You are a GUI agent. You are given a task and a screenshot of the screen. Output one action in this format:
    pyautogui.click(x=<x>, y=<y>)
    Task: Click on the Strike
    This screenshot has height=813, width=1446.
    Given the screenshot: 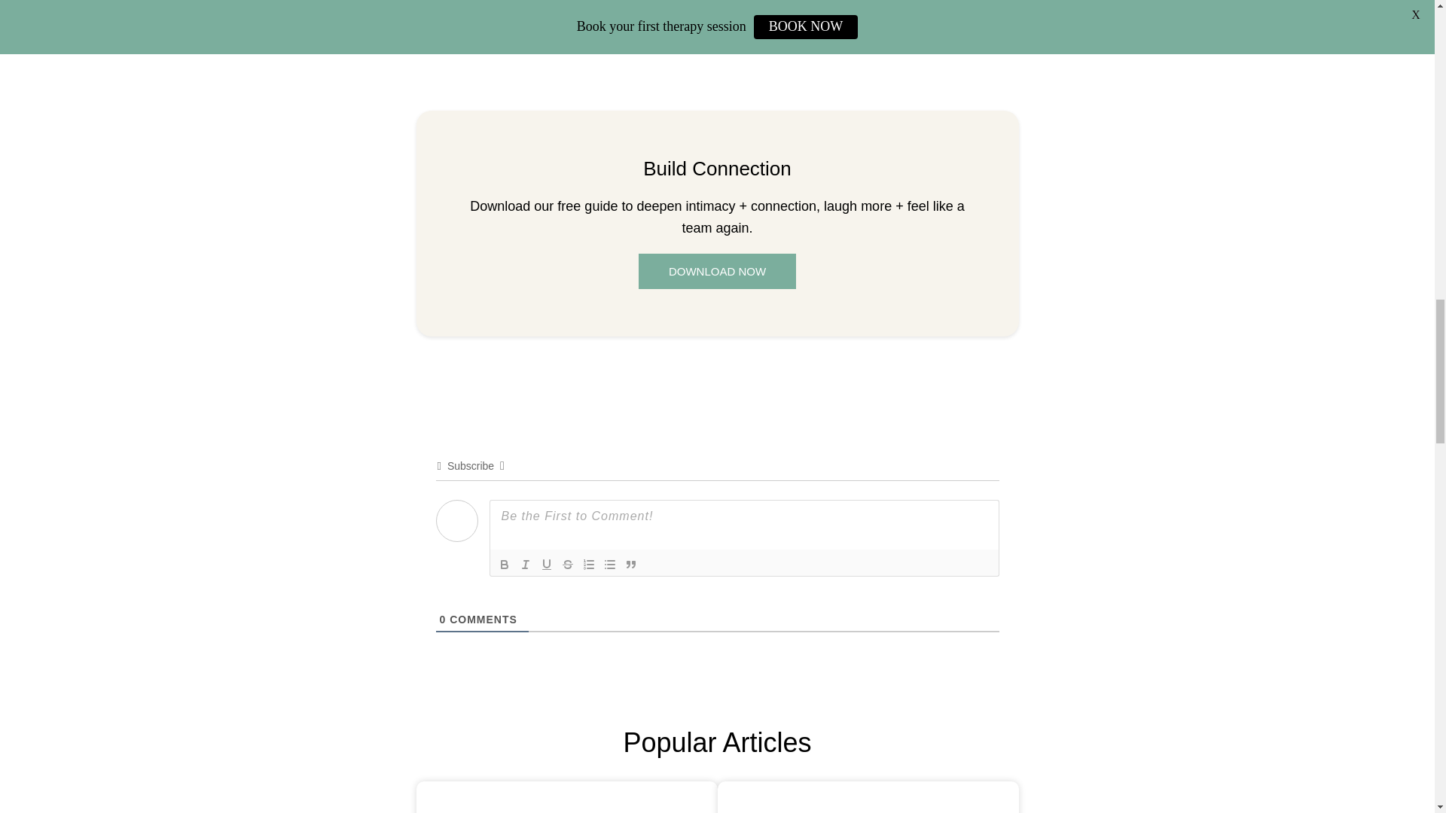 What is the action you would take?
    pyautogui.click(x=568, y=565)
    